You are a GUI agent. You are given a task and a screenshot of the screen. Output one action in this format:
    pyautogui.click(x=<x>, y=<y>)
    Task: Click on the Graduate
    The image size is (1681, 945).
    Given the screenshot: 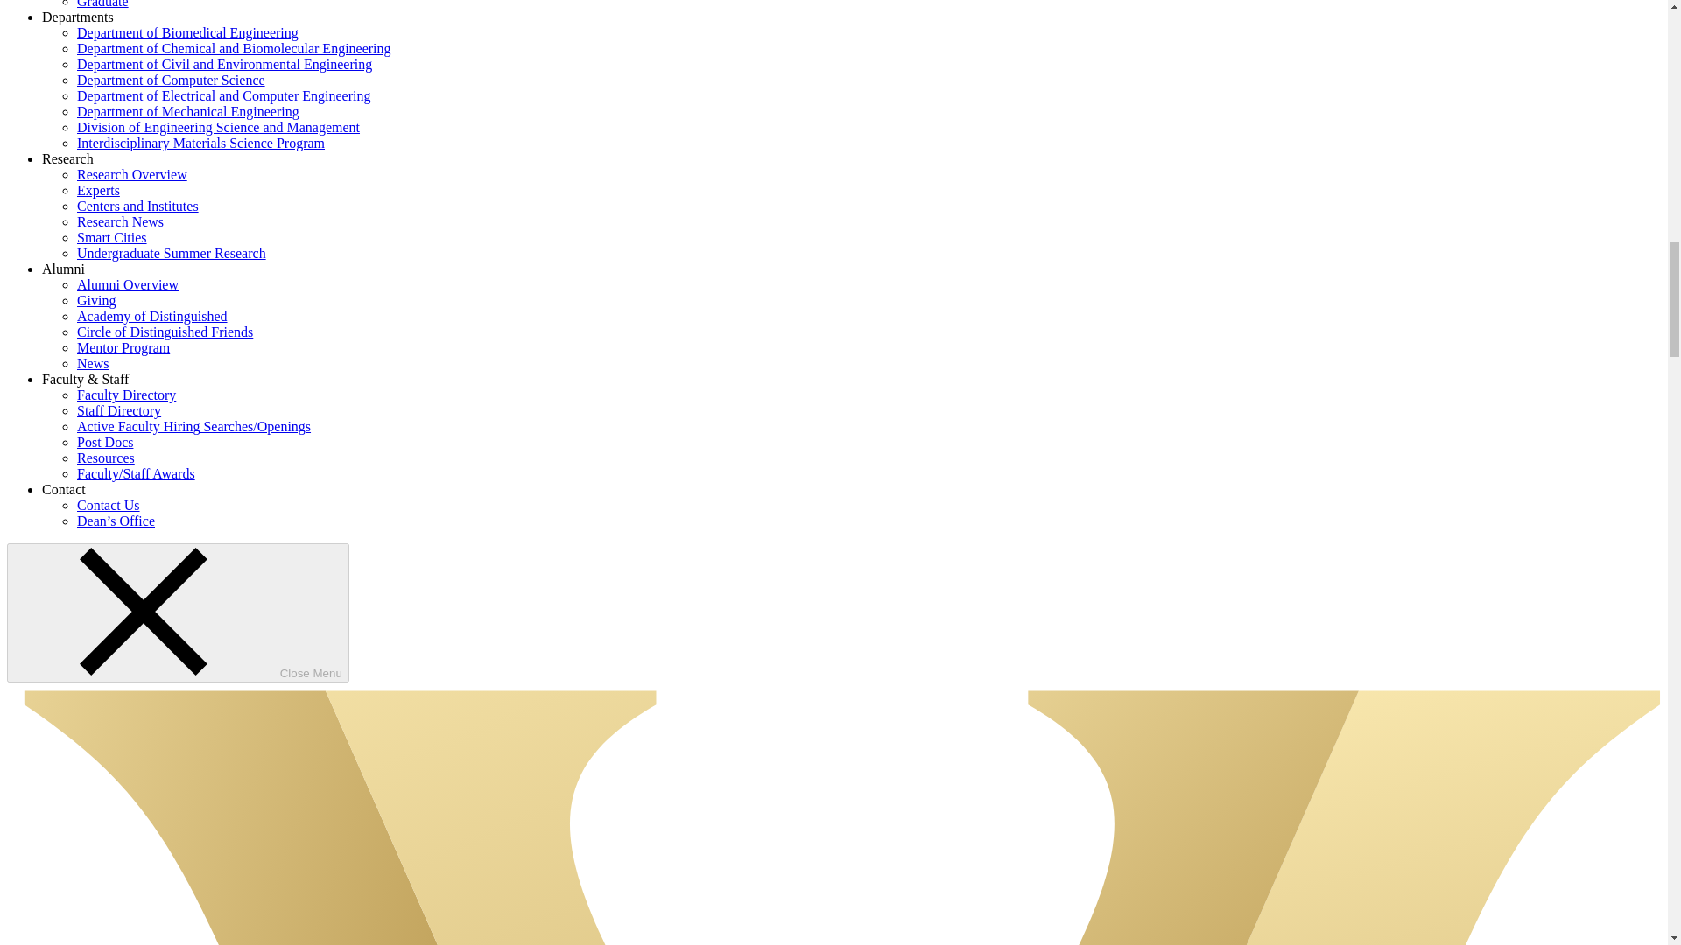 What is the action you would take?
    pyautogui.click(x=103, y=3)
    